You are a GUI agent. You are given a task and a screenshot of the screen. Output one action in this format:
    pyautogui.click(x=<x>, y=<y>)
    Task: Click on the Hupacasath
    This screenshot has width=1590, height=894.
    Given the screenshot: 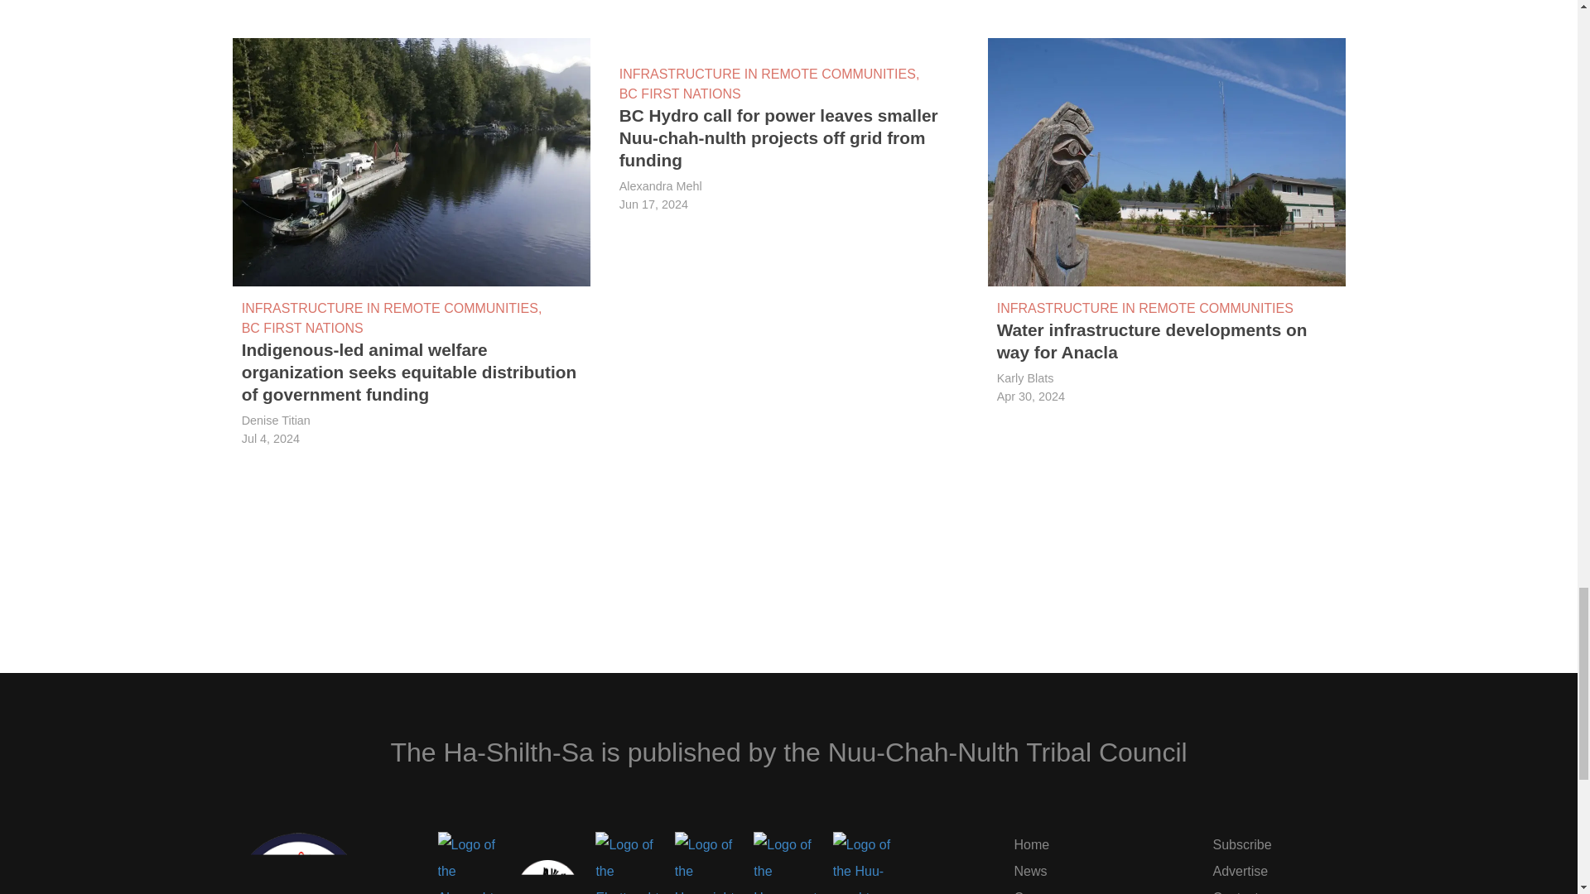 What is the action you would take?
    pyautogui.click(x=784, y=863)
    